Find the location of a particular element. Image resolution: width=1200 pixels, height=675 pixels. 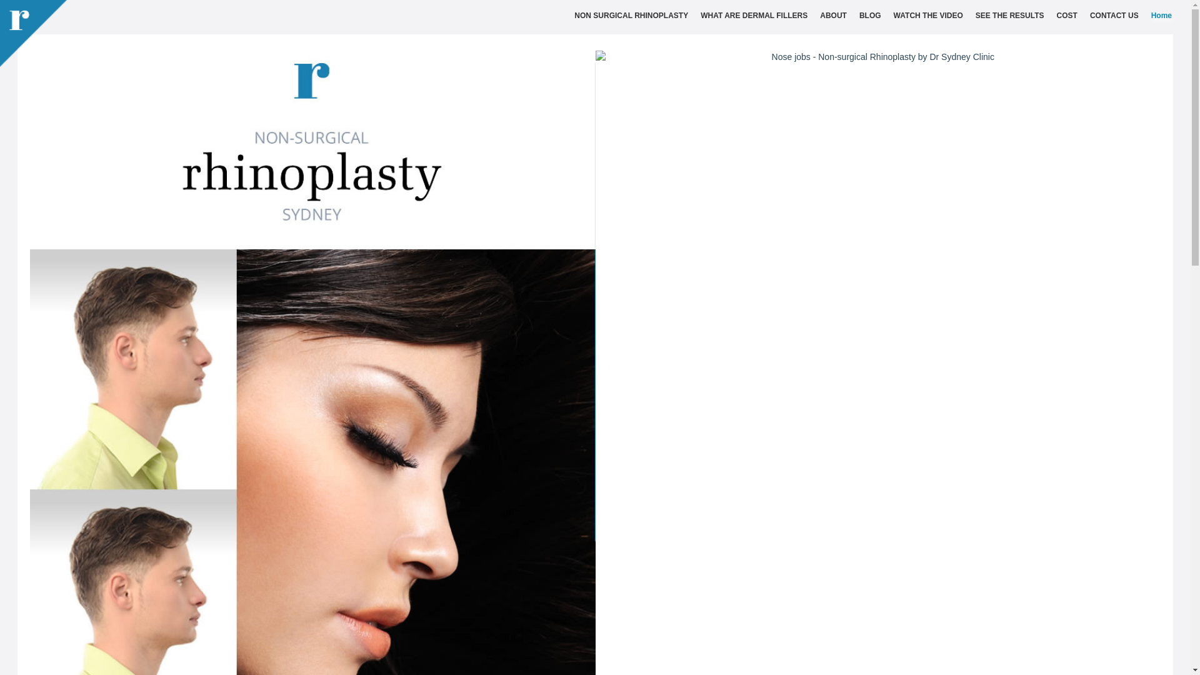

SEE THE RESULTS is located at coordinates (1010, 16).